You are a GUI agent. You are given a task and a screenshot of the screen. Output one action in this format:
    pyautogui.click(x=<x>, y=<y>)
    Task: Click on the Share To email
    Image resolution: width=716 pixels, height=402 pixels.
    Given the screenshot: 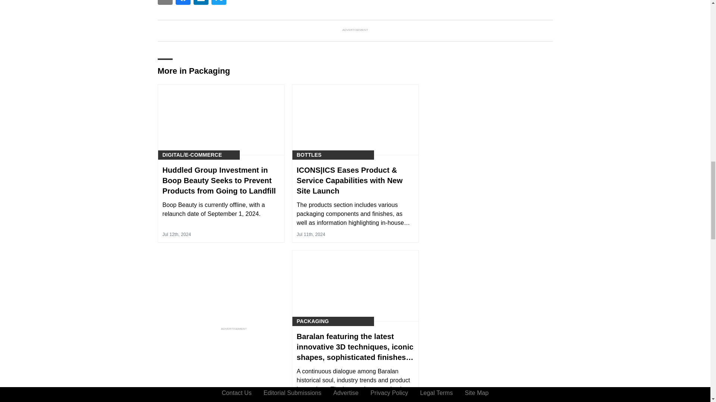 What is the action you would take?
    pyautogui.click(x=165, y=2)
    